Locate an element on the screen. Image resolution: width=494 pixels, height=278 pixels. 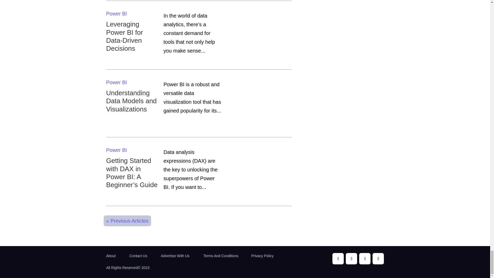
Follow on X is located at coordinates (365, 258).